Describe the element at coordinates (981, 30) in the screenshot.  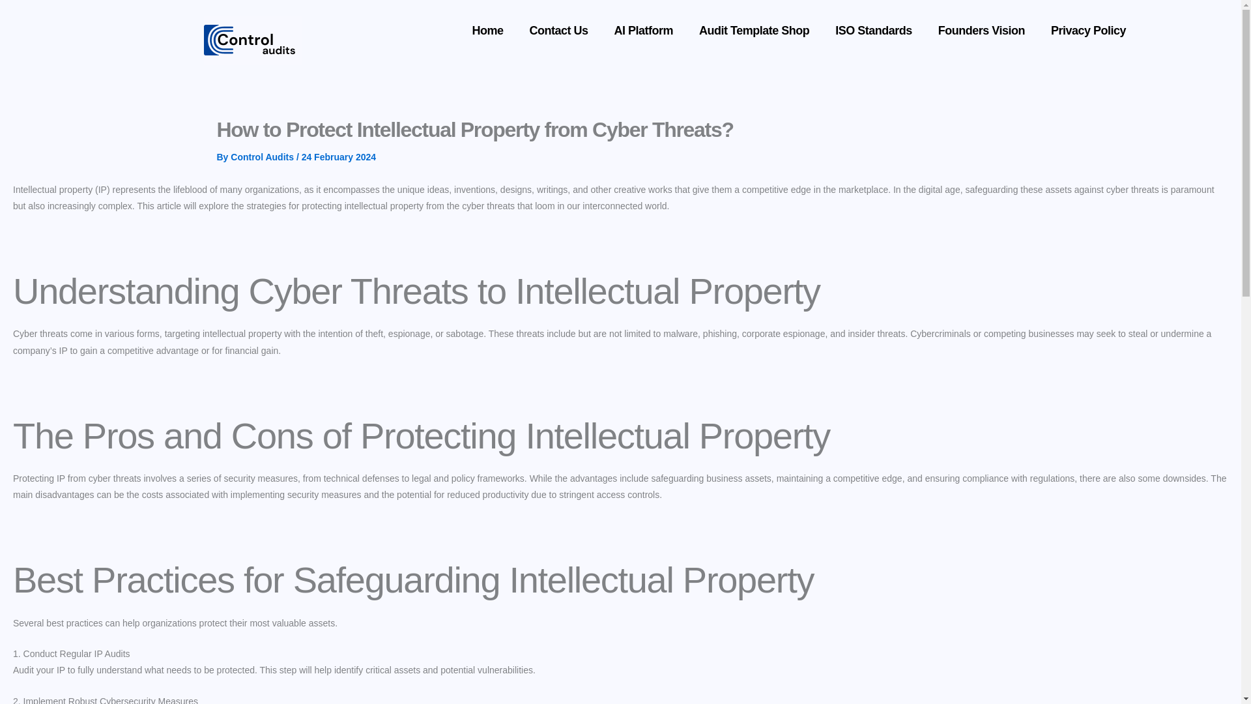
I see `Founders Vision` at that location.